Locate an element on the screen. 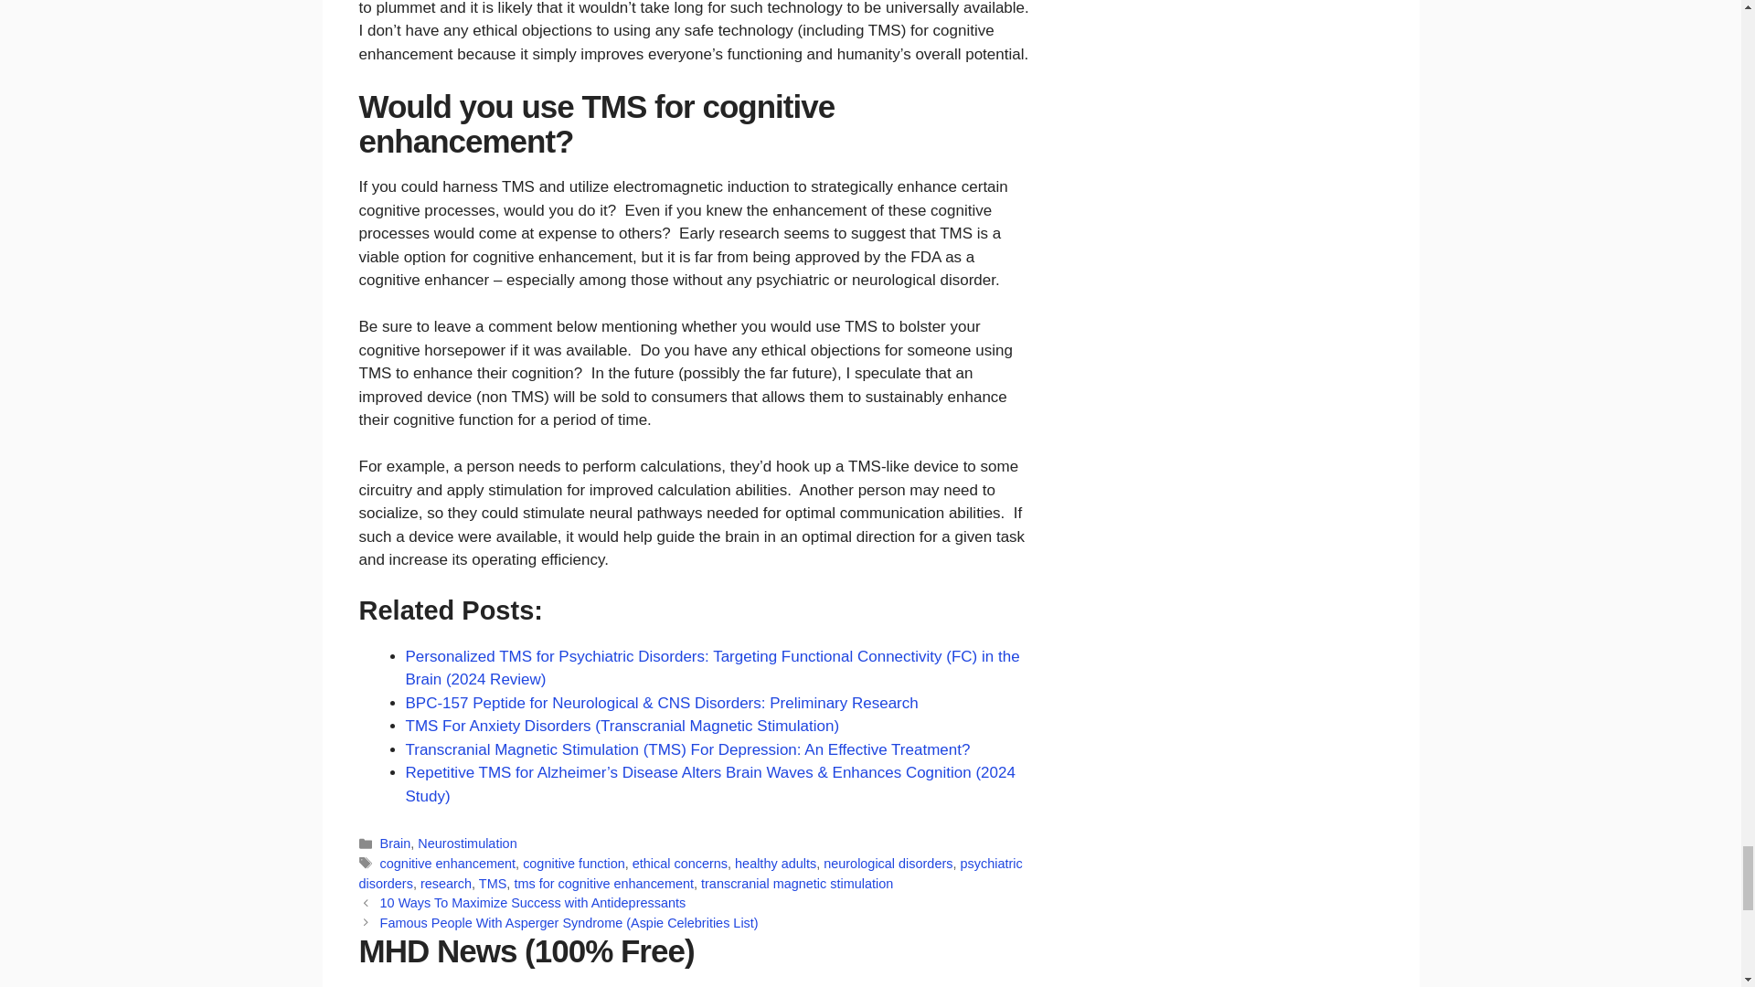 The height and width of the screenshot is (987, 1755). psychiatric disorders is located at coordinates (689, 874).